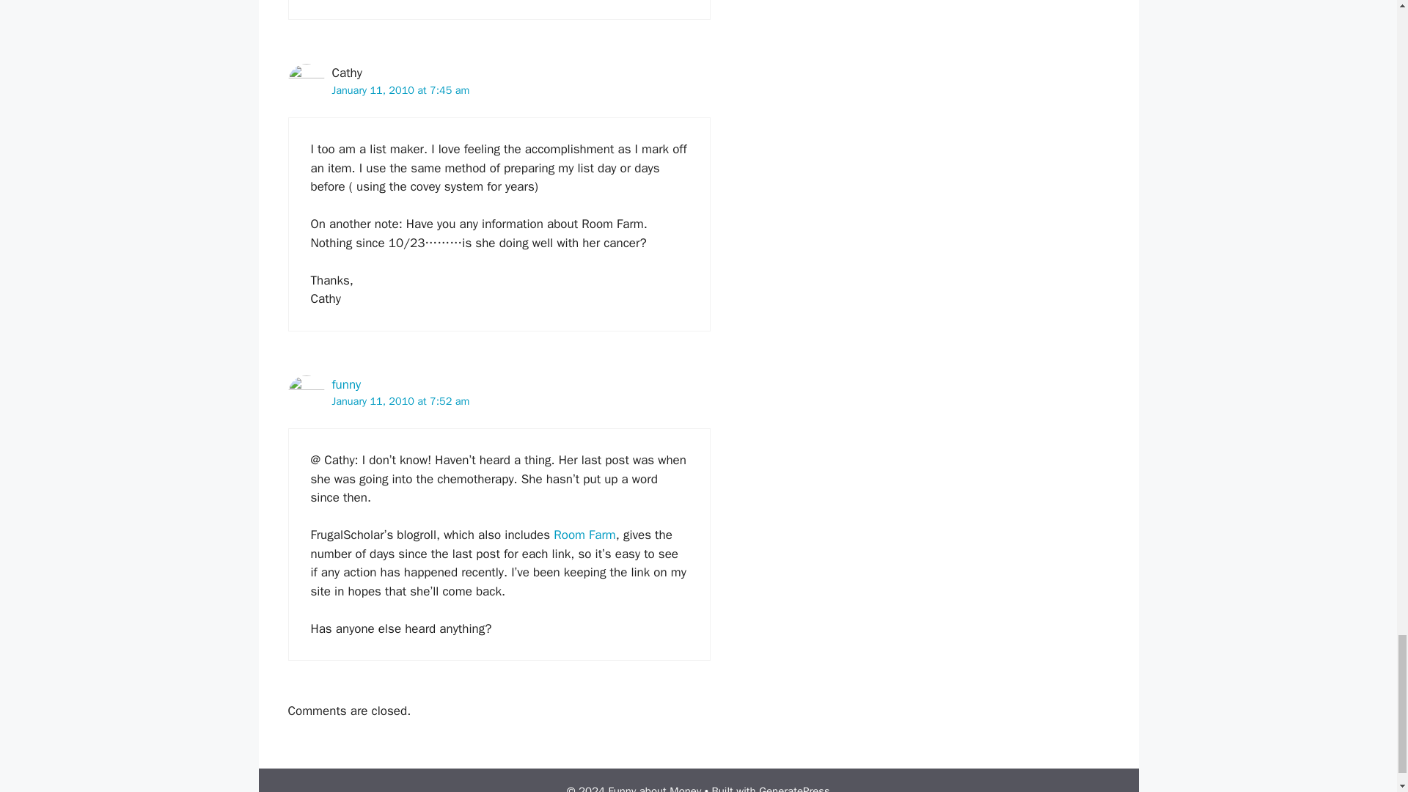  Describe the element at coordinates (400, 89) in the screenshot. I see `January 11, 2010 at 7:45 am` at that location.